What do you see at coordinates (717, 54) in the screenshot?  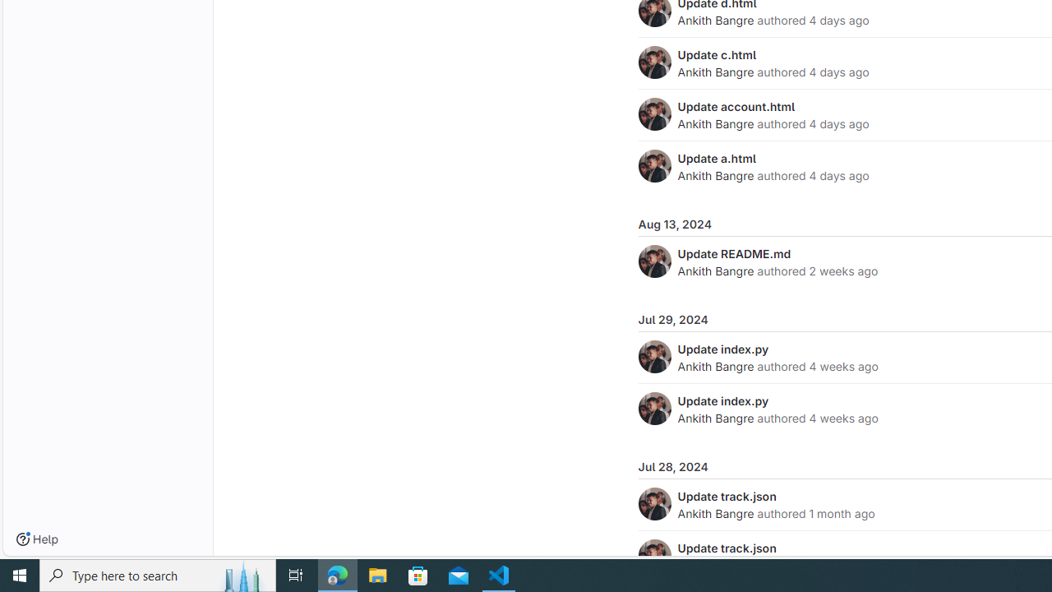 I see `Update c.html` at bounding box center [717, 54].